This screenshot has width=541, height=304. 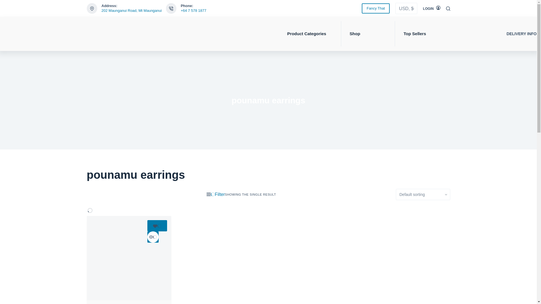 I want to click on LOGIN, so click(x=432, y=8).